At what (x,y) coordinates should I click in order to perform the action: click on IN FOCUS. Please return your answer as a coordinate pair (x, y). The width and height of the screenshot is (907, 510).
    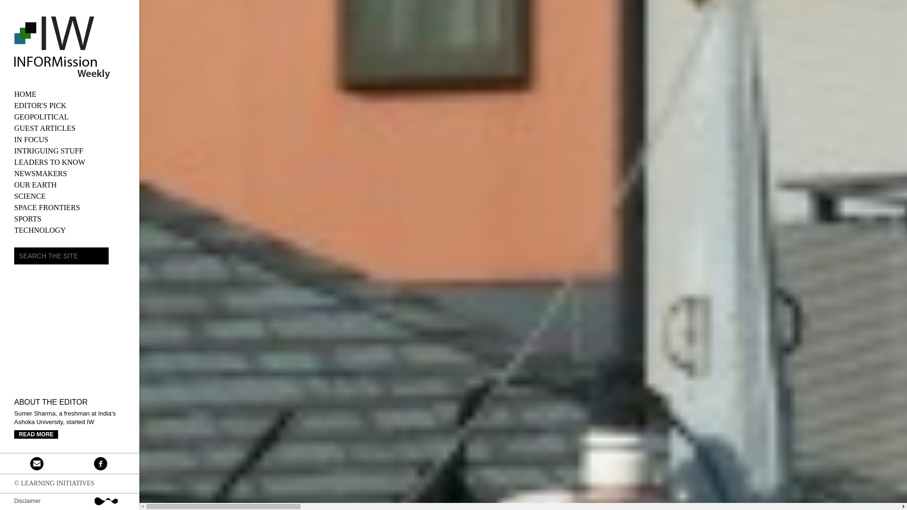
    Looking at the image, I should click on (69, 140).